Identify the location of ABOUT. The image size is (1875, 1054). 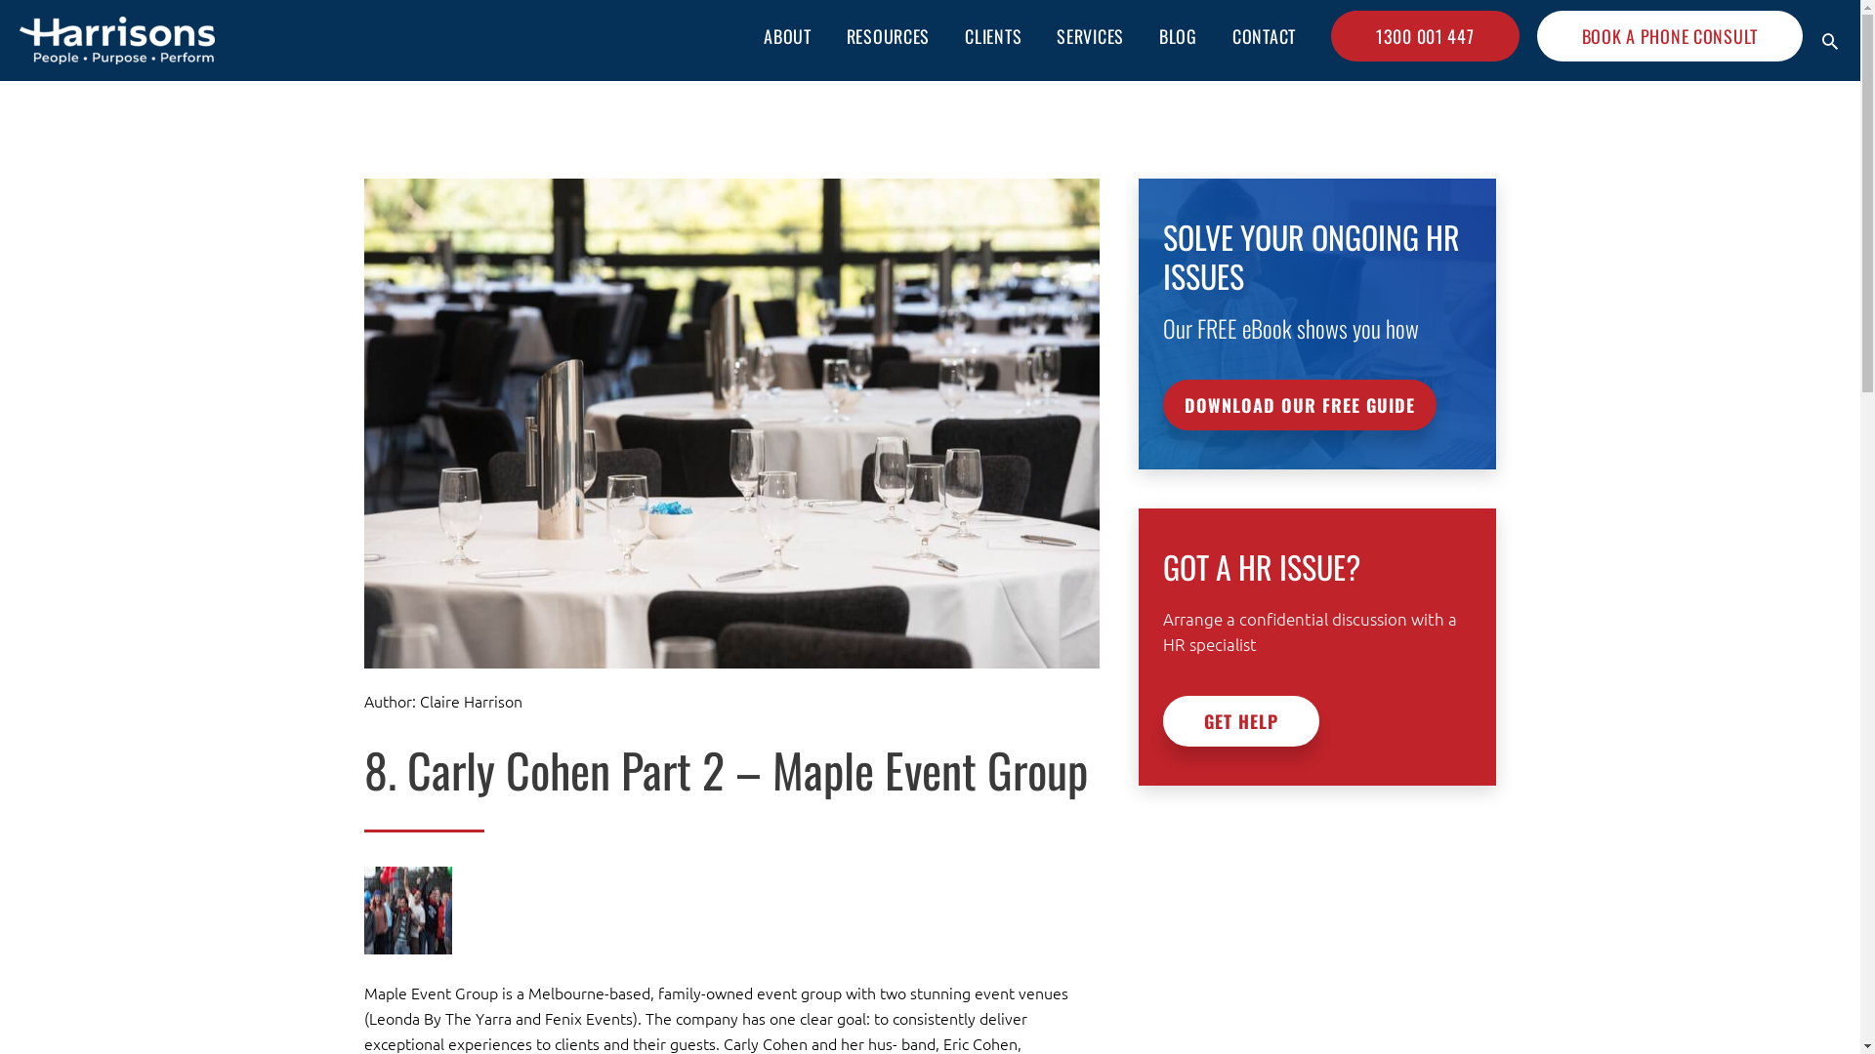
(787, 35).